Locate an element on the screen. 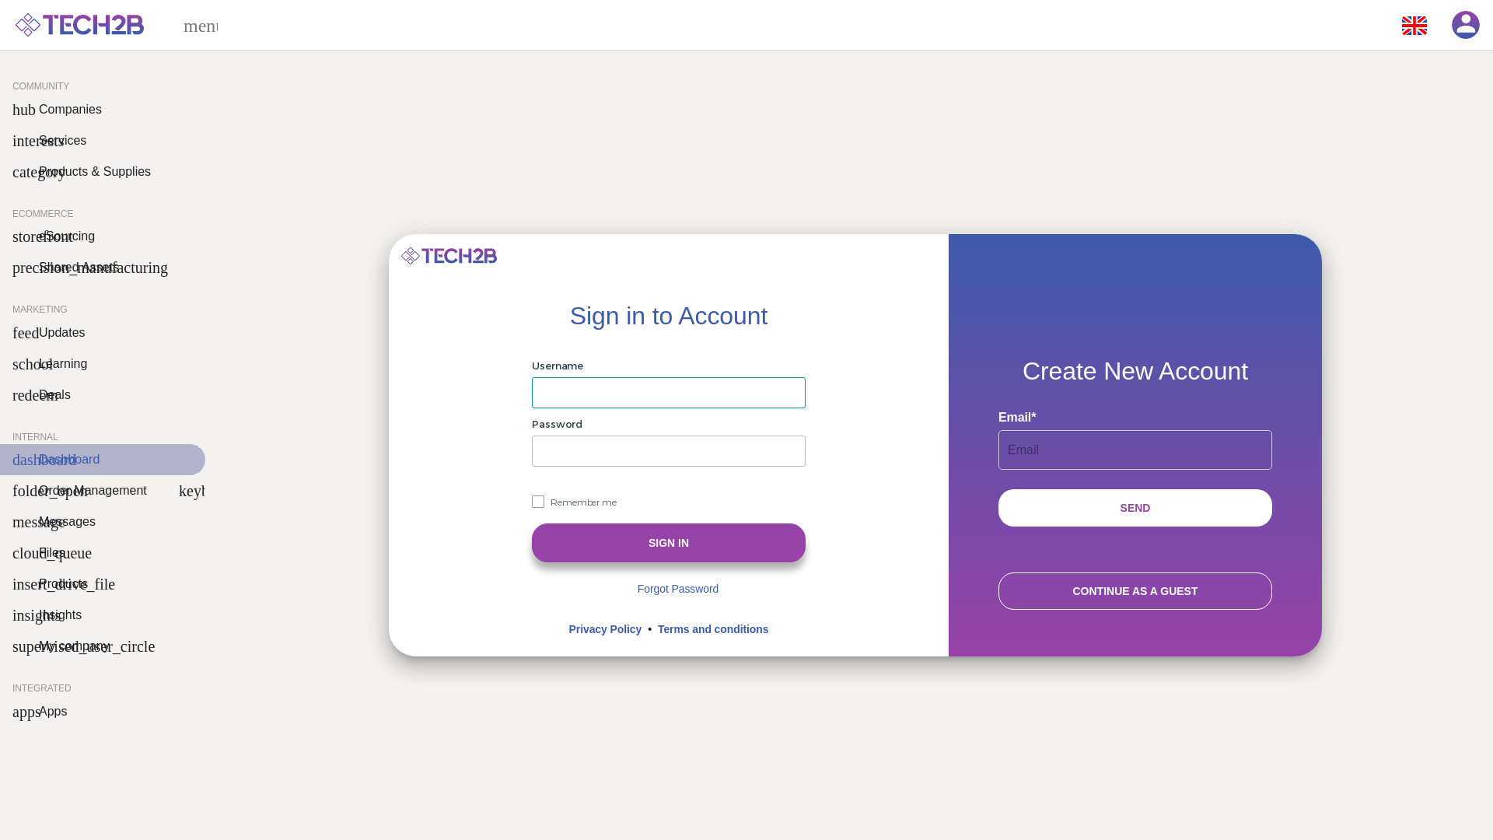 The width and height of the screenshot is (1493, 840). folder_open
Order Management
keyboard_arrow_right is located at coordinates (103, 491).